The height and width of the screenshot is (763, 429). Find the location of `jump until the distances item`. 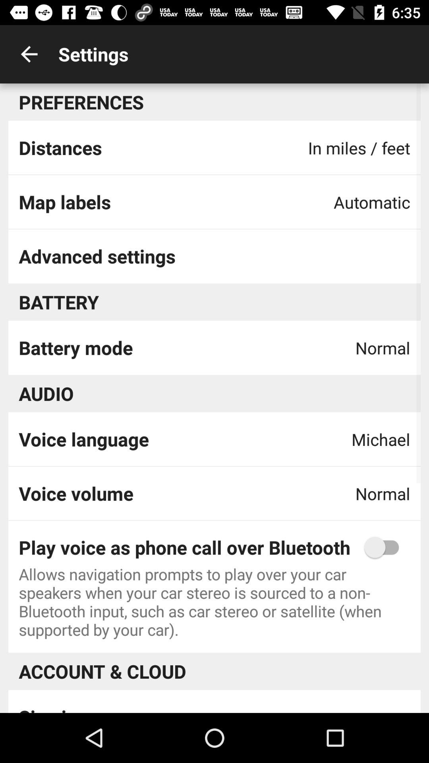

jump until the distances item is located at coordinates (60, 147).